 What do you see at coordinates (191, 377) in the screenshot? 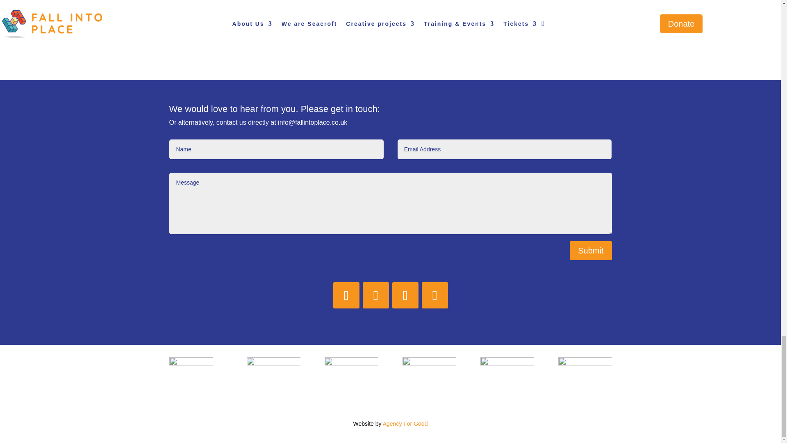
I see `Pledge-maker badge email` at bounding box center [191, 377].